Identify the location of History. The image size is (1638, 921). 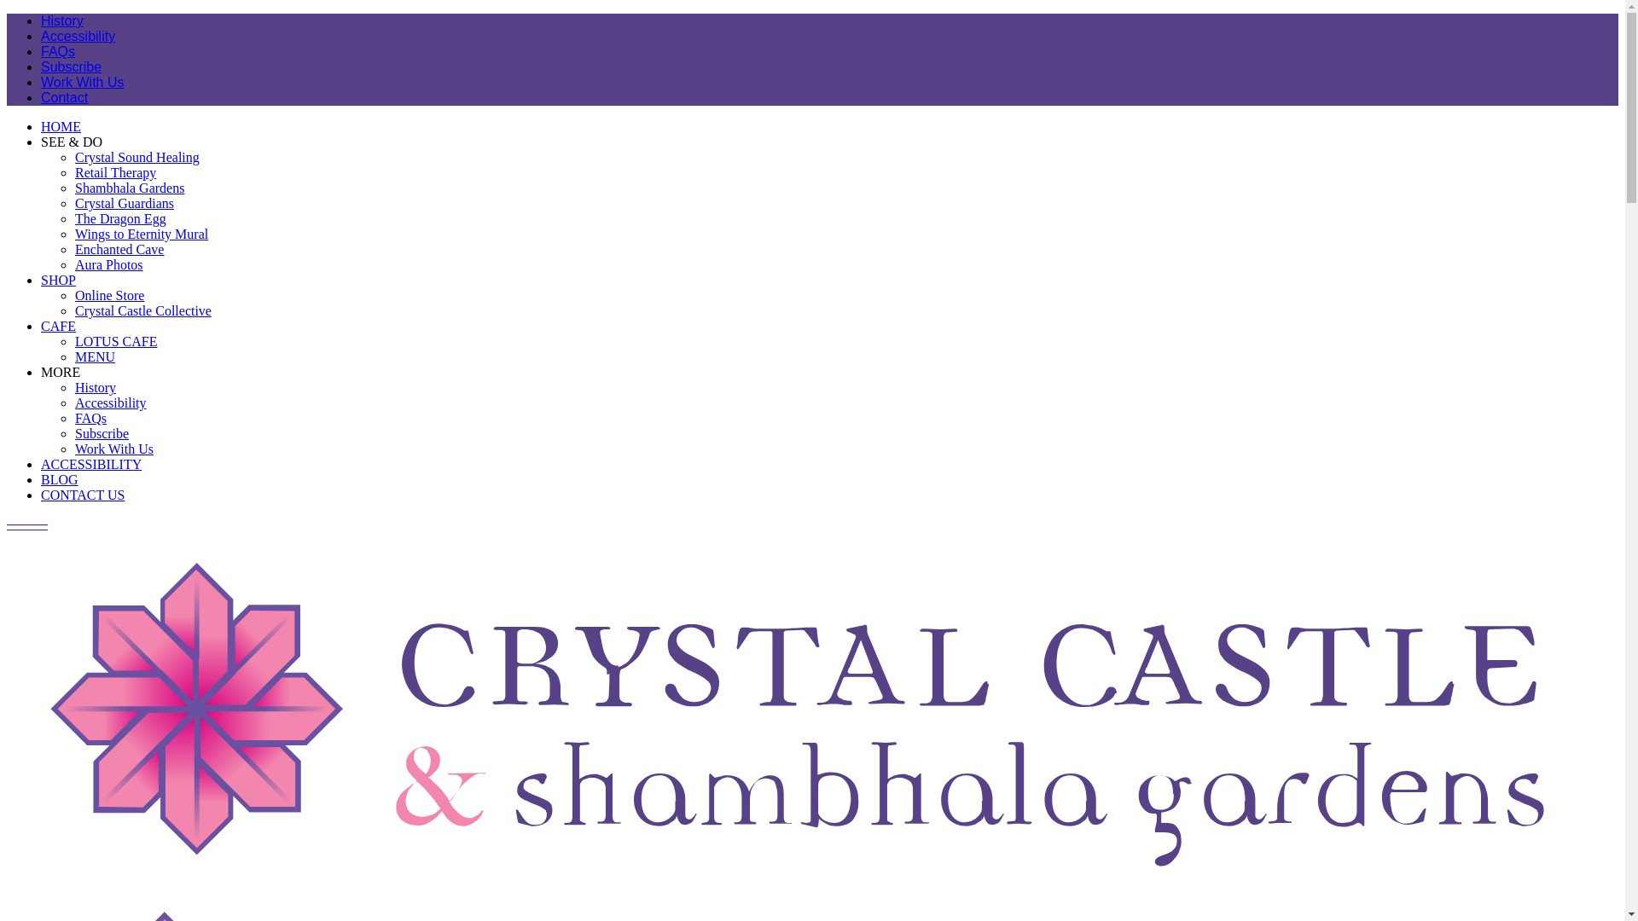
(96, 387).